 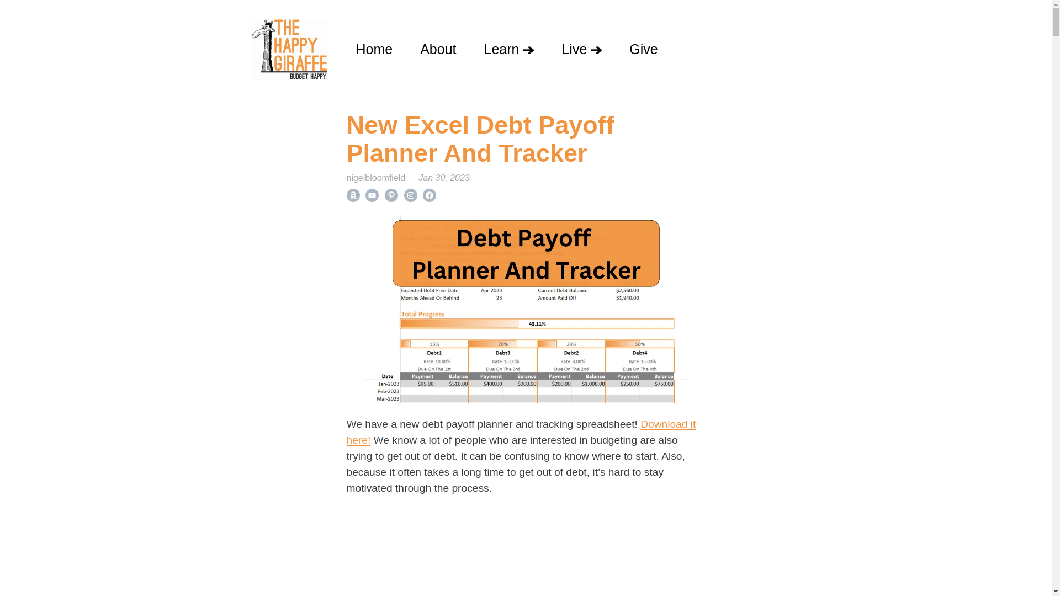 What do you see at coordinates (374, 49) in the screenshot?
I see `Home` at bounding box center [374, 49].